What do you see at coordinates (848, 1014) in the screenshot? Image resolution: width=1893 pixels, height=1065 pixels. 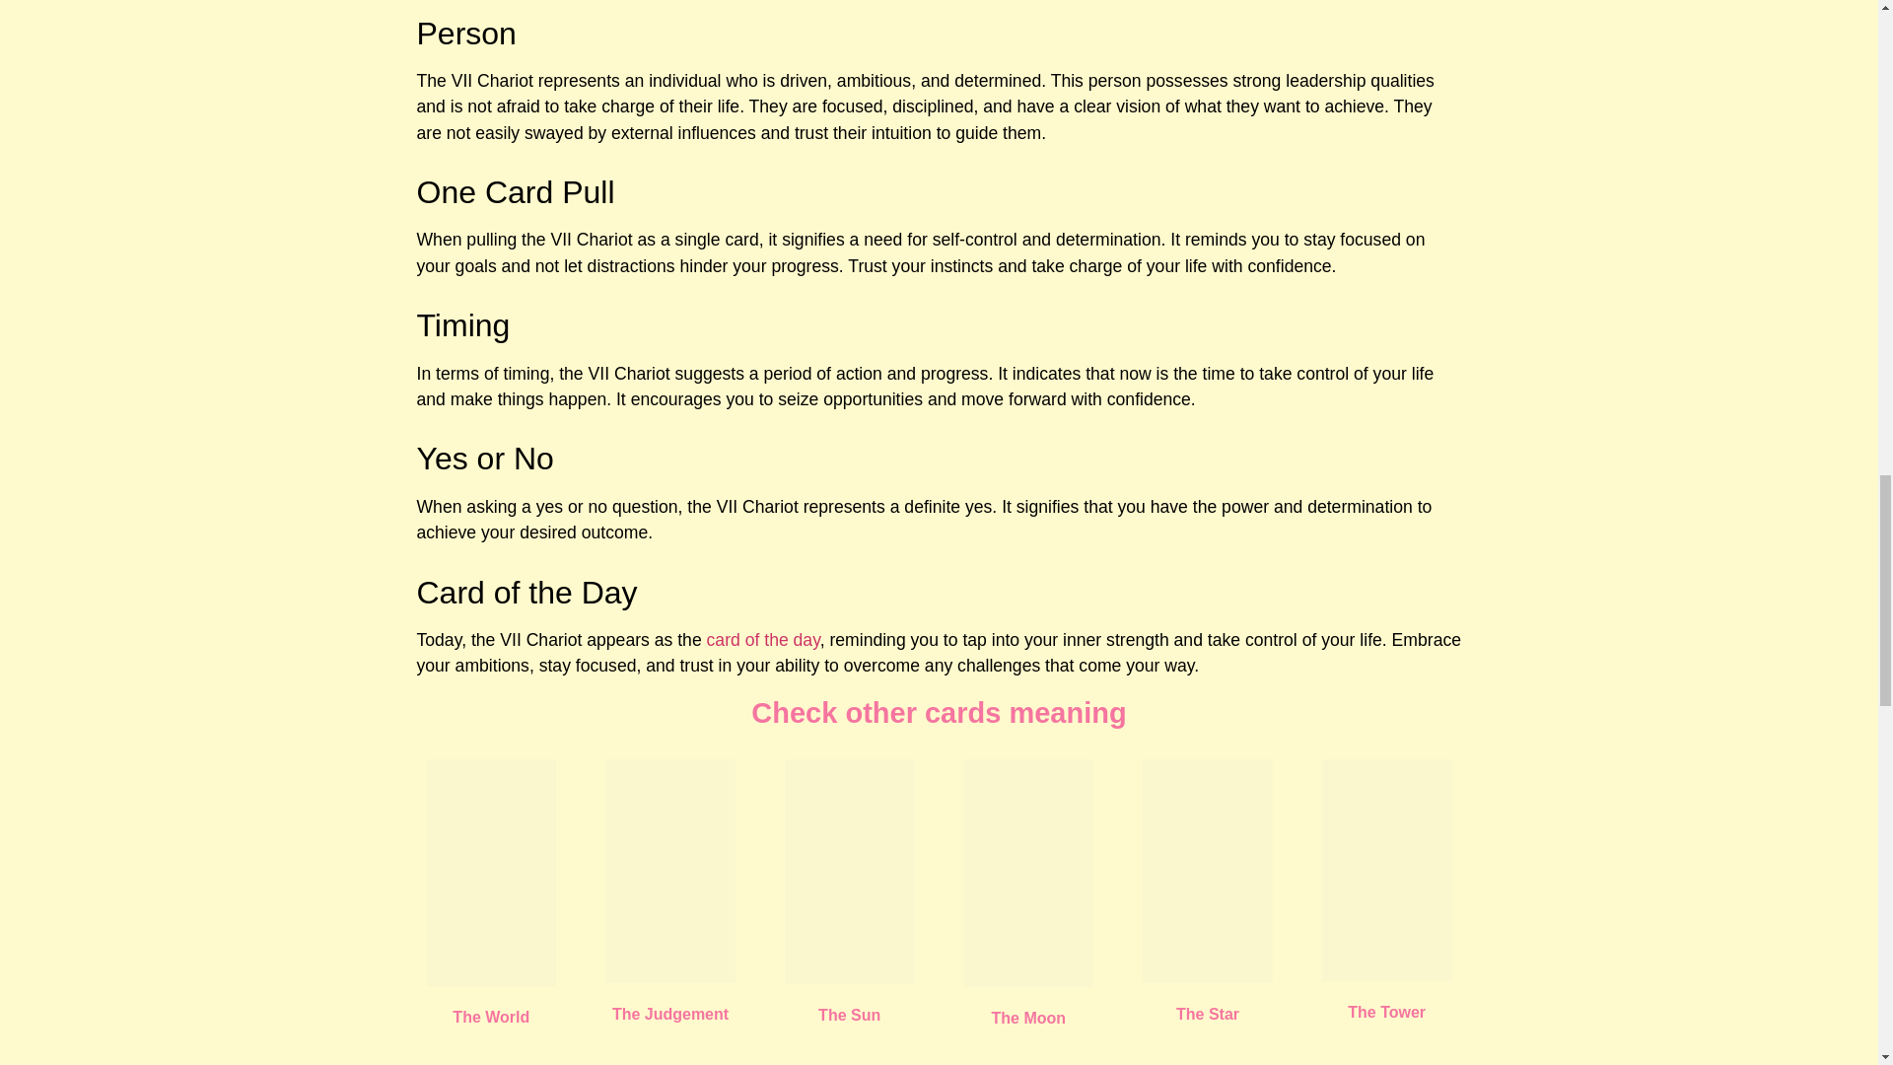 I see `The Sun` at bounding box center [848, 1014].